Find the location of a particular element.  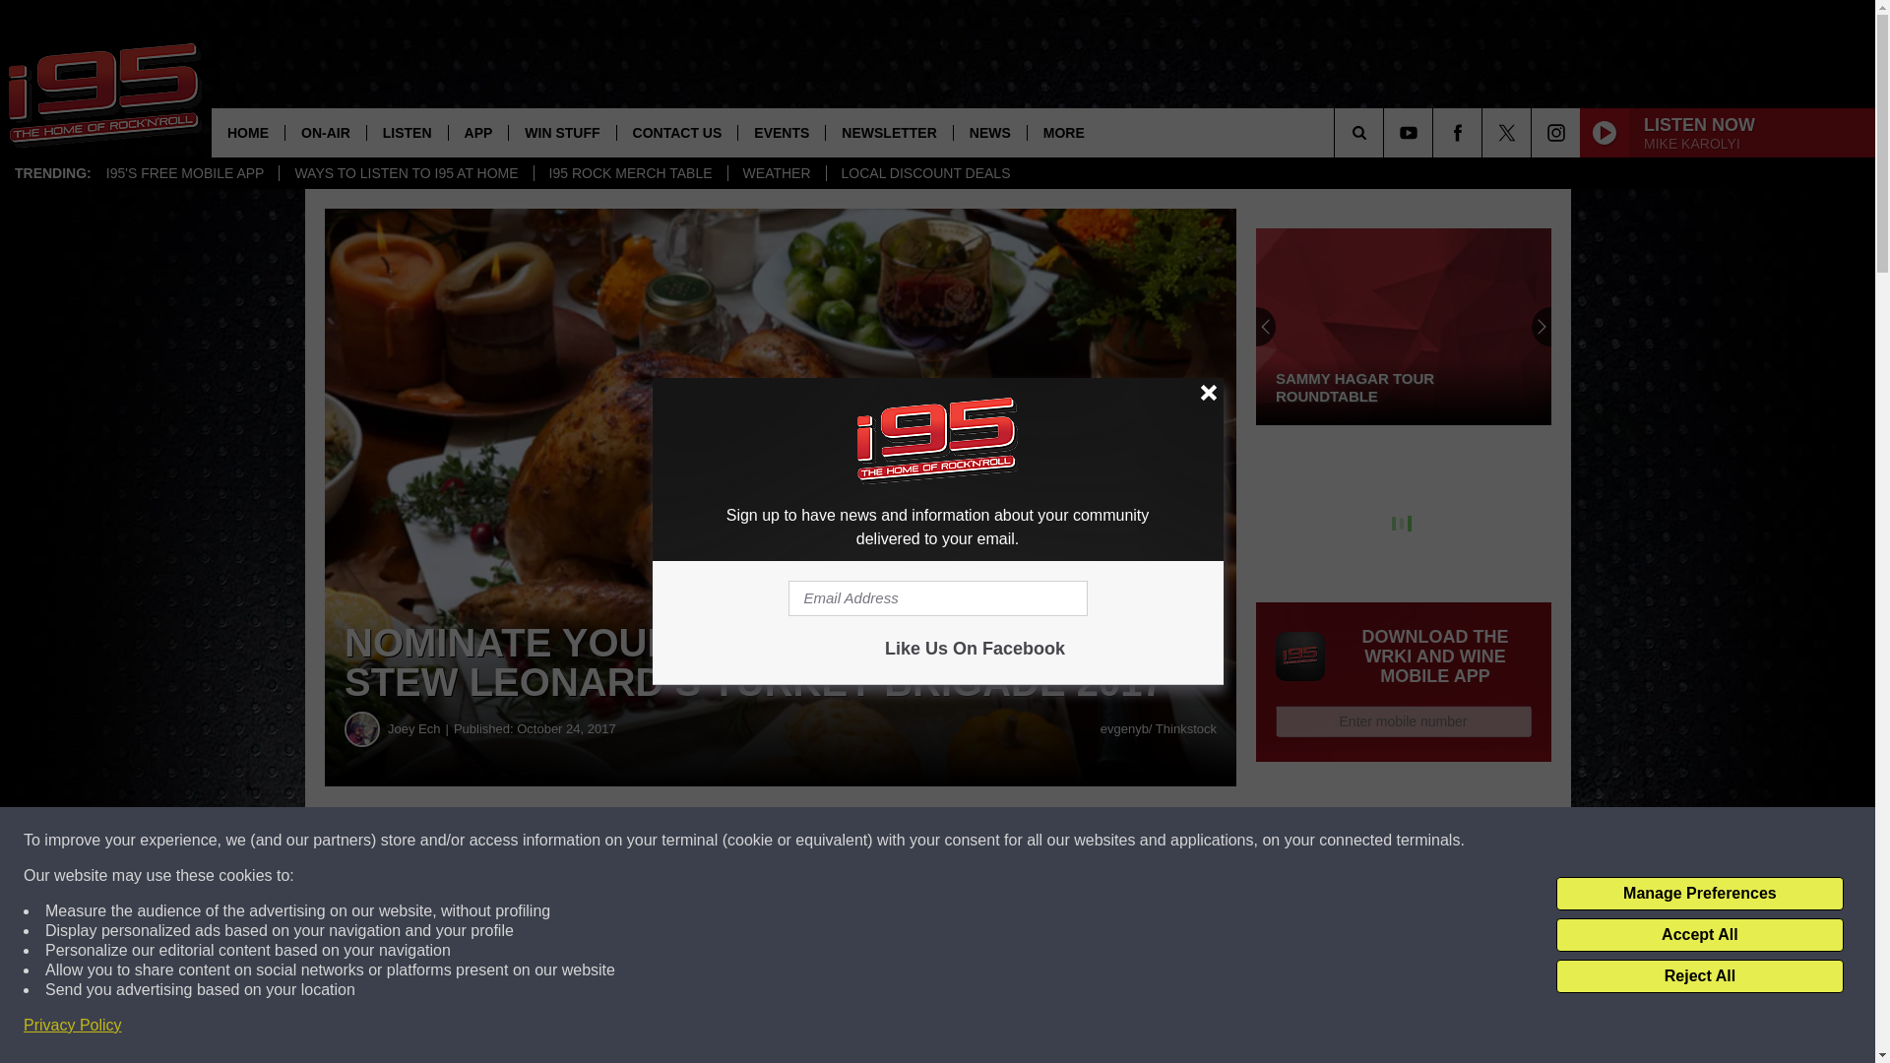

LISTEN is located at coordinates (408, 132).